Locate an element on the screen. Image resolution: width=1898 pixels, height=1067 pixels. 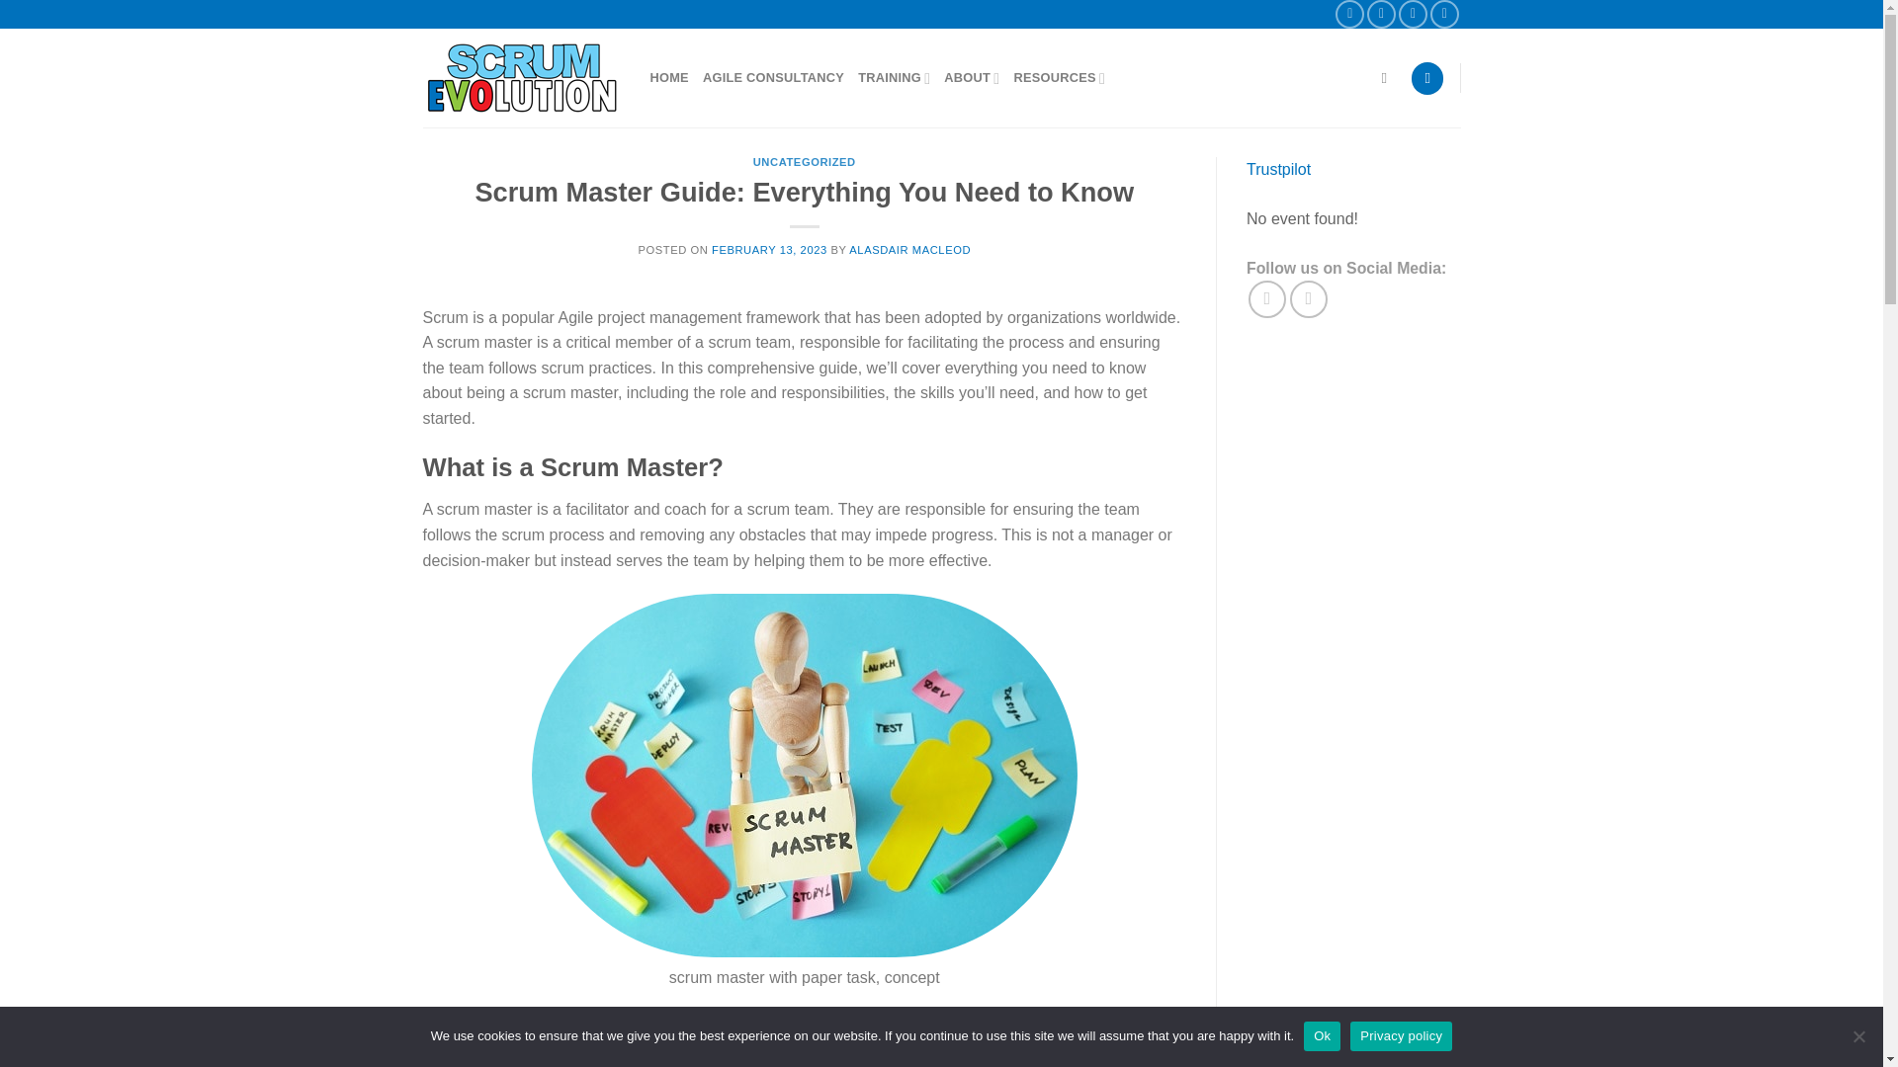
AGILE CONSULTANCY is located at coordinates (773, 77).